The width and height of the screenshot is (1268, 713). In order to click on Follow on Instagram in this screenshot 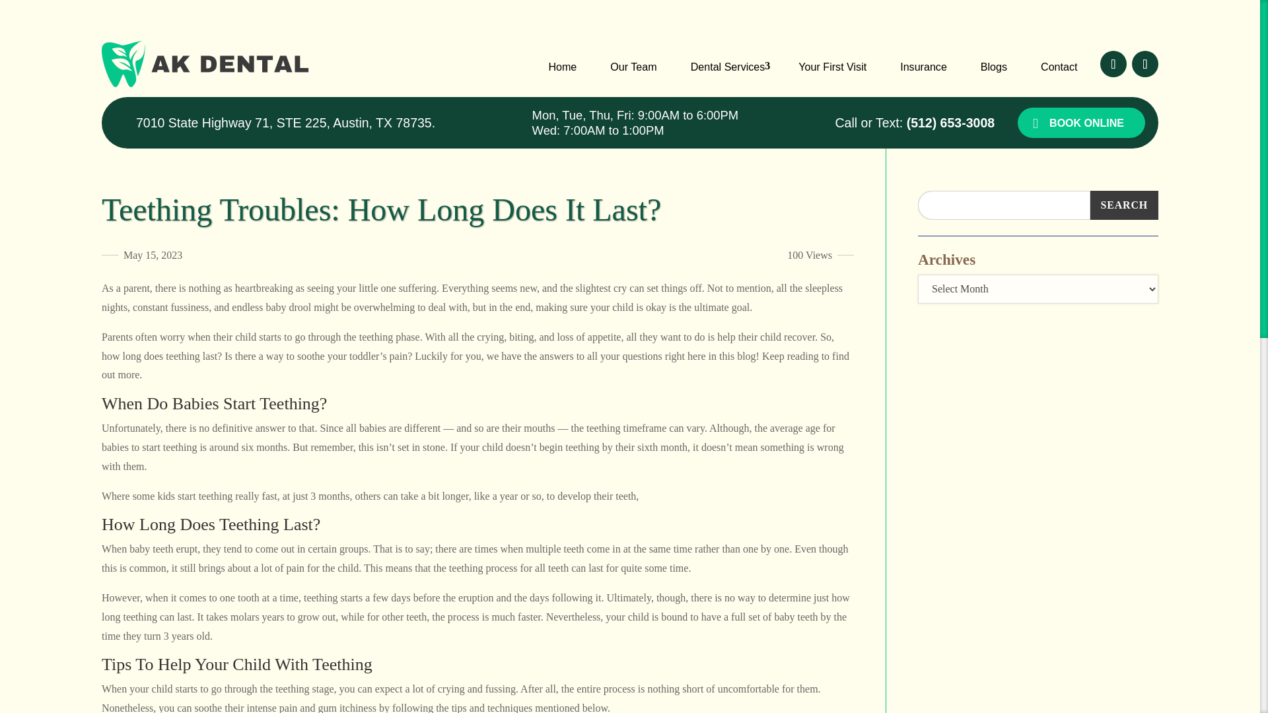, I will do `click(1145, 63)`.